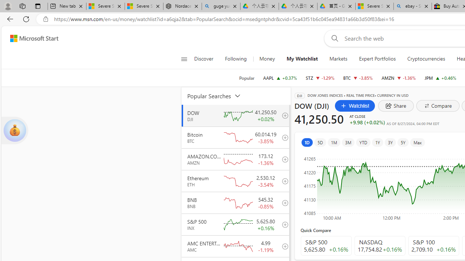 The width and height of the screenshot is (465, 261). I want to click on Money, so click(267, 59).